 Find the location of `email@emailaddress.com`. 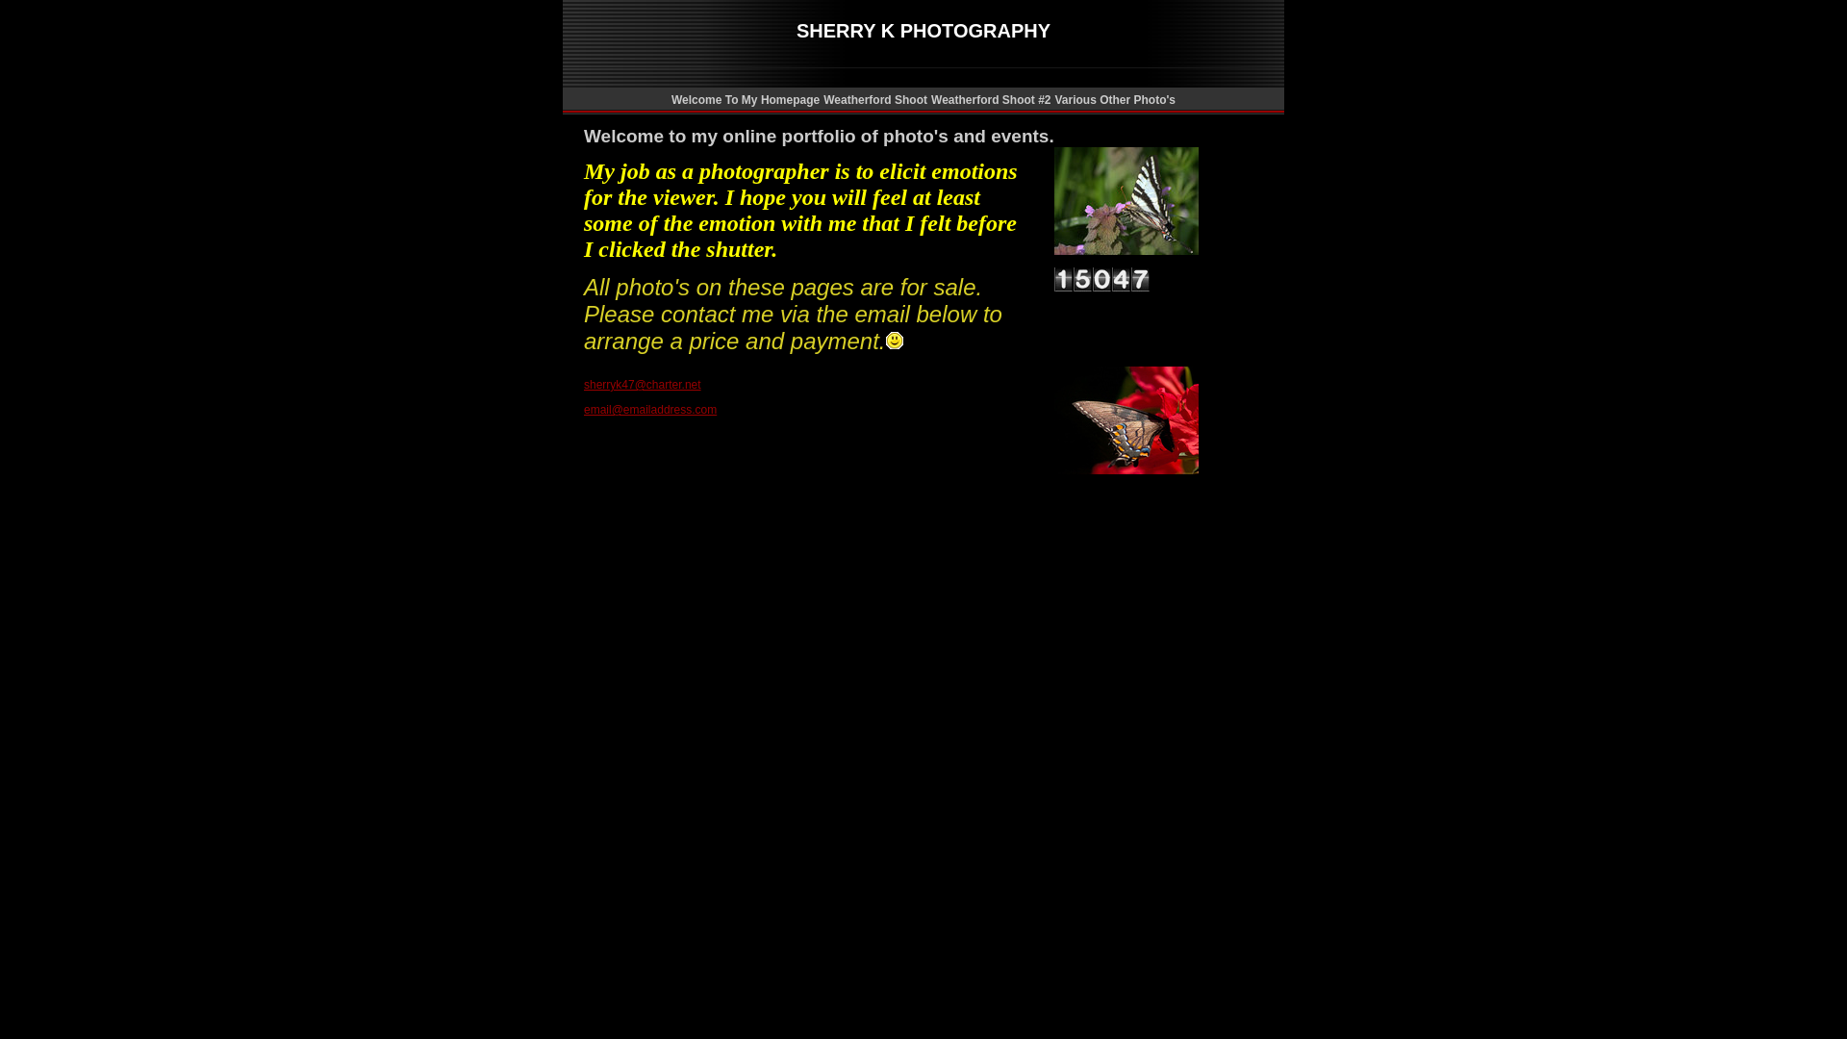

email@emailaddress.com is located at coordinates (650, 410).